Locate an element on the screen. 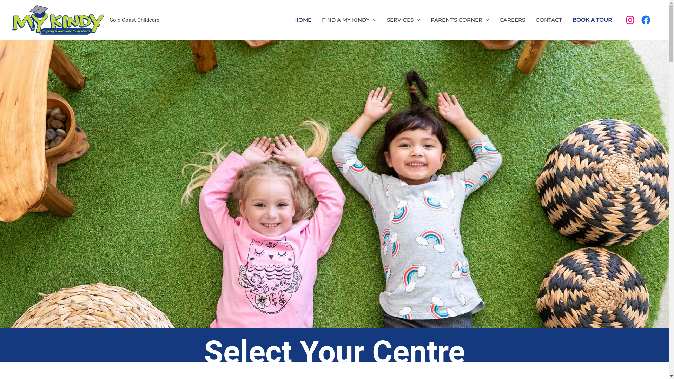  HOME is located at coordinates (303, 20).